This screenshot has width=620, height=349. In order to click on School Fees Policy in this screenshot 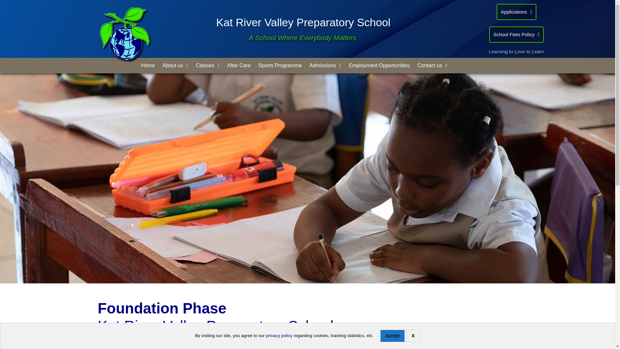, I will do `click(515, 34)`.